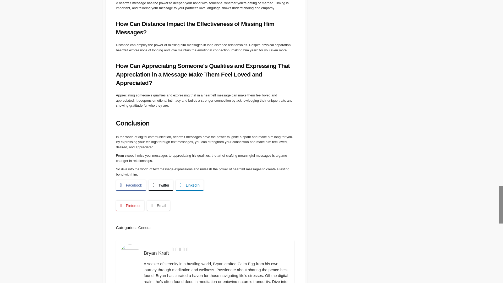 The image size is (503, 283). What do you see at coordinates (190, 185) in the screenshot?
I see `LinkedIn` at bounding box center [190, 185].